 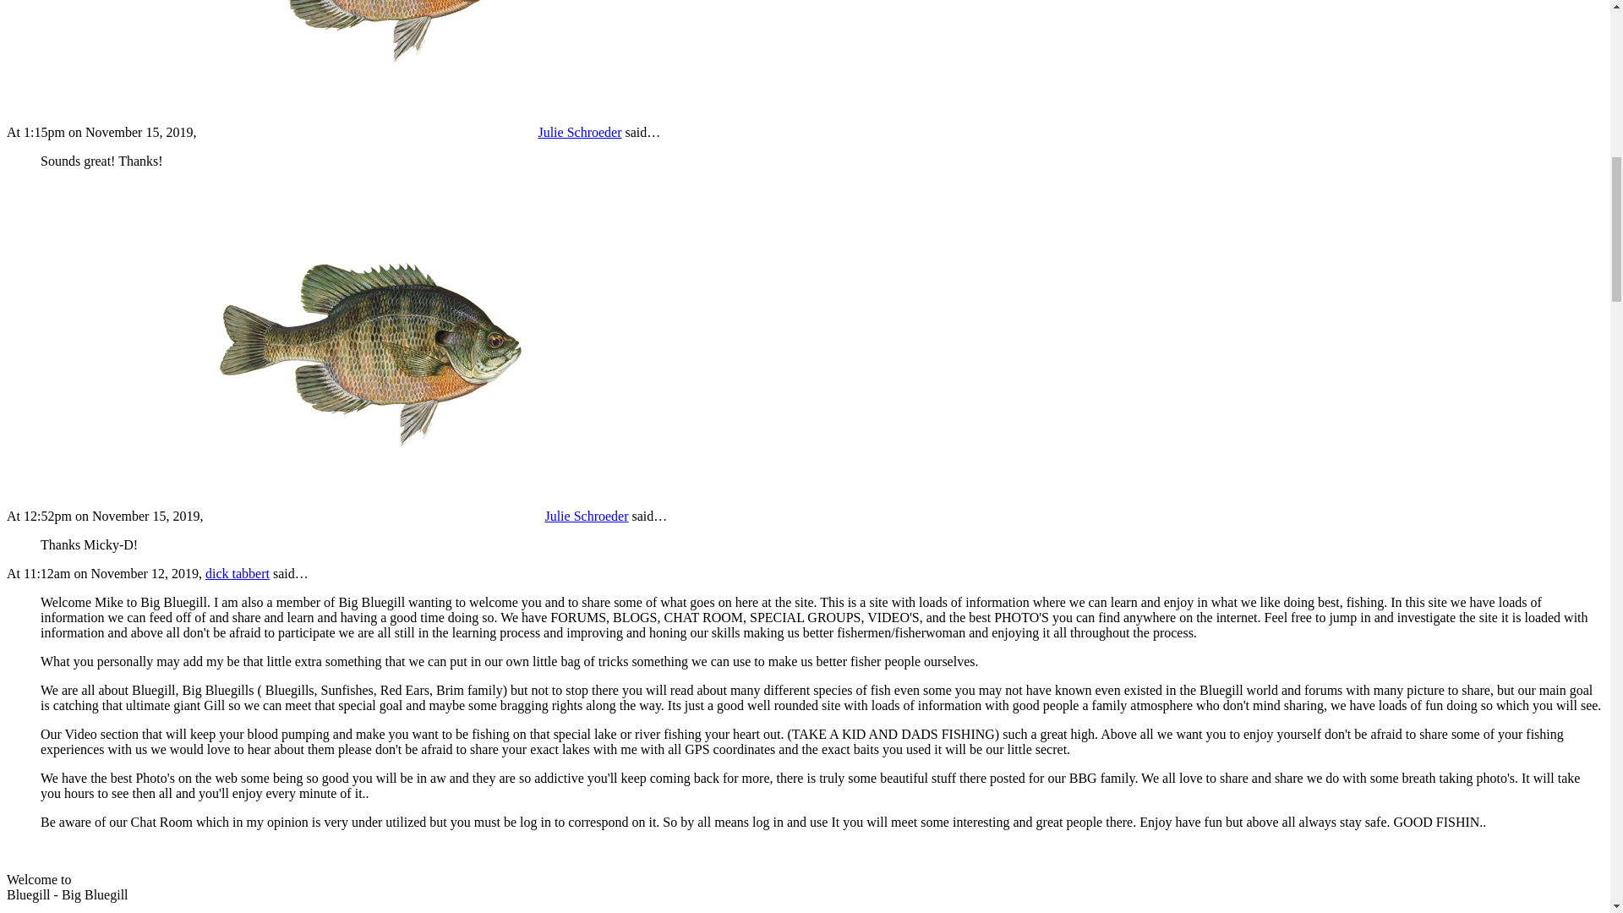 I want to click on Julie Schroeder, so click(x=411, y=132).